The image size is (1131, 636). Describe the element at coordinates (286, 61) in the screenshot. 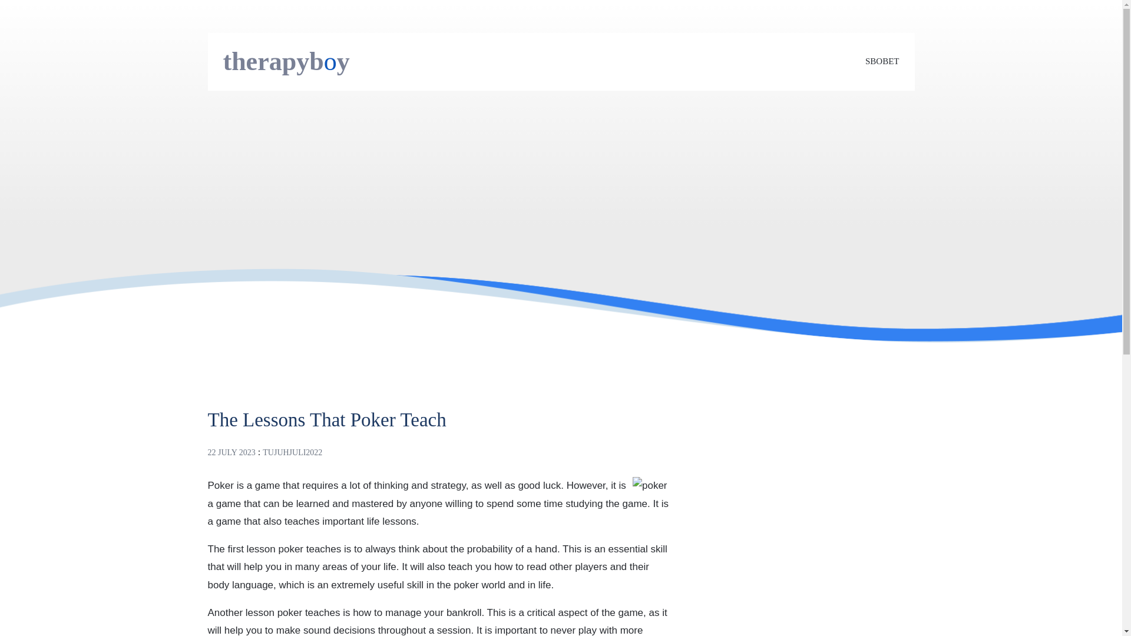

I see `therapyboy` at that location.